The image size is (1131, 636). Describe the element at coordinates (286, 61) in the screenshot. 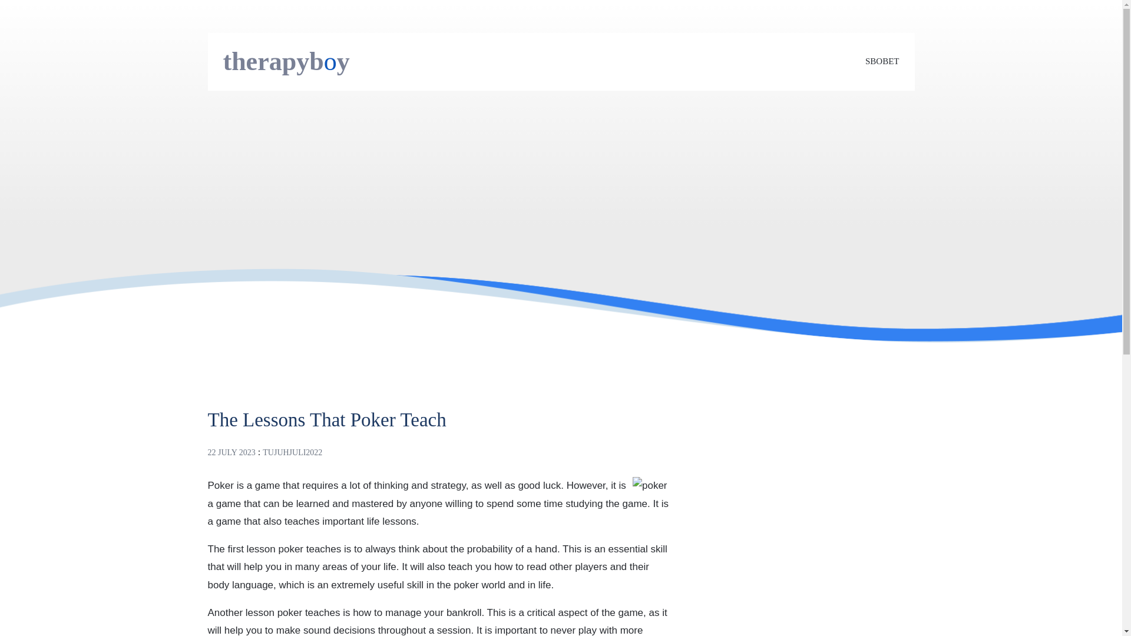

I see `therapyboy` at that location.